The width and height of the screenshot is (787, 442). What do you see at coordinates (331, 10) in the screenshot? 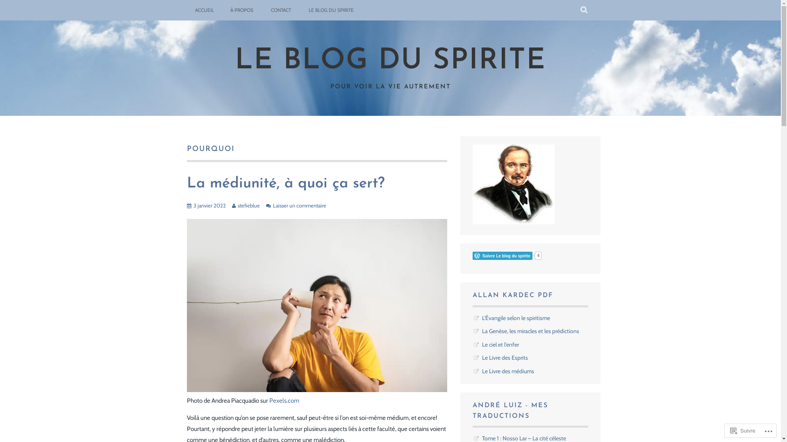
I see `LE BLOG DU SPIRITE` at bounding box center [331, 10].